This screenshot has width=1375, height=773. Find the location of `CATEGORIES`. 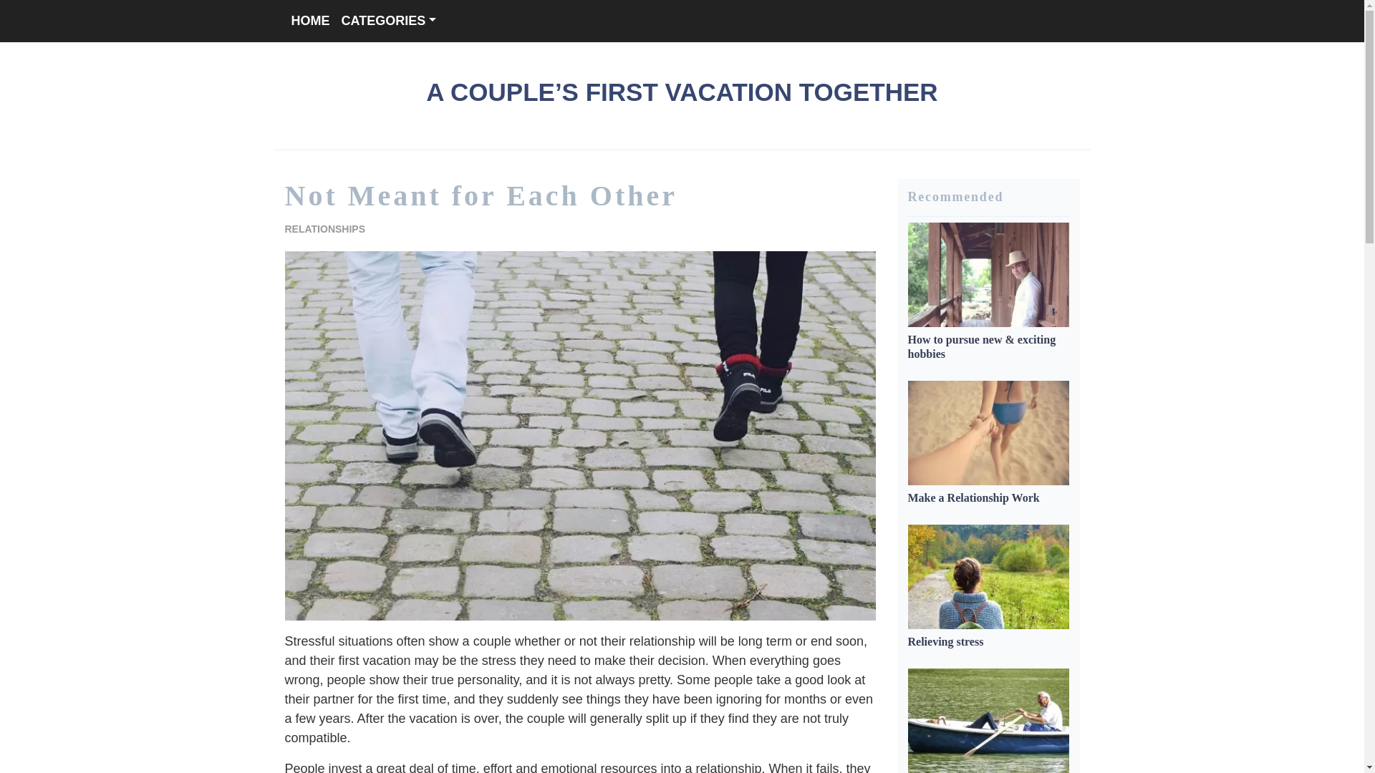

CATEGORIES is located at coordinates (388, 20).